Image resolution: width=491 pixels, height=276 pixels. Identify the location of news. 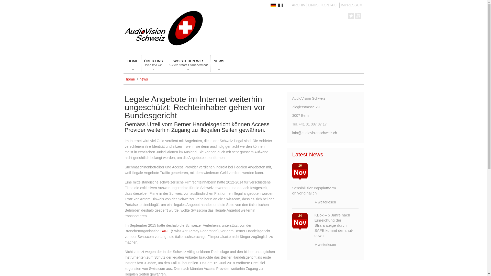
(144, 79).